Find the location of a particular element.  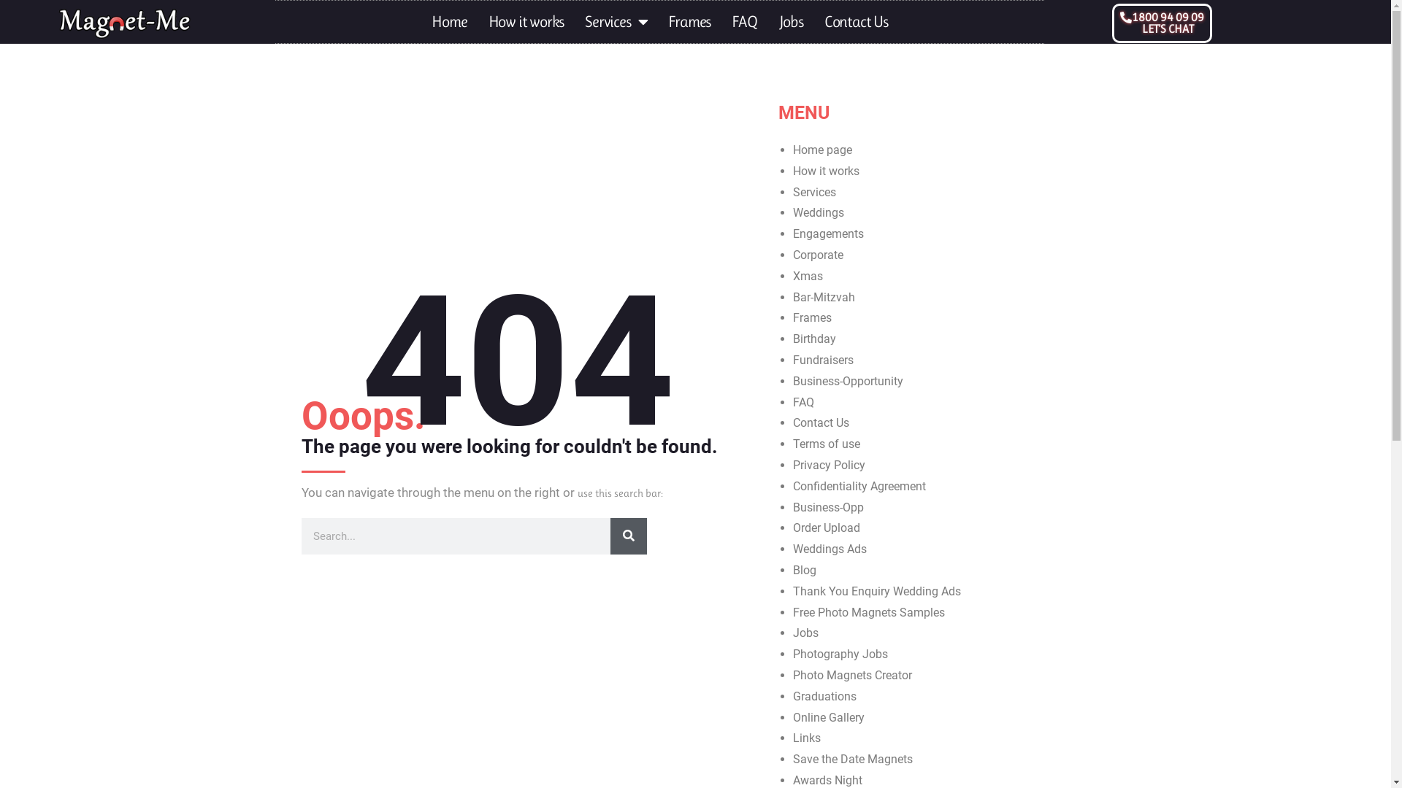

Fundraisers is located at coordinates (824, 360).